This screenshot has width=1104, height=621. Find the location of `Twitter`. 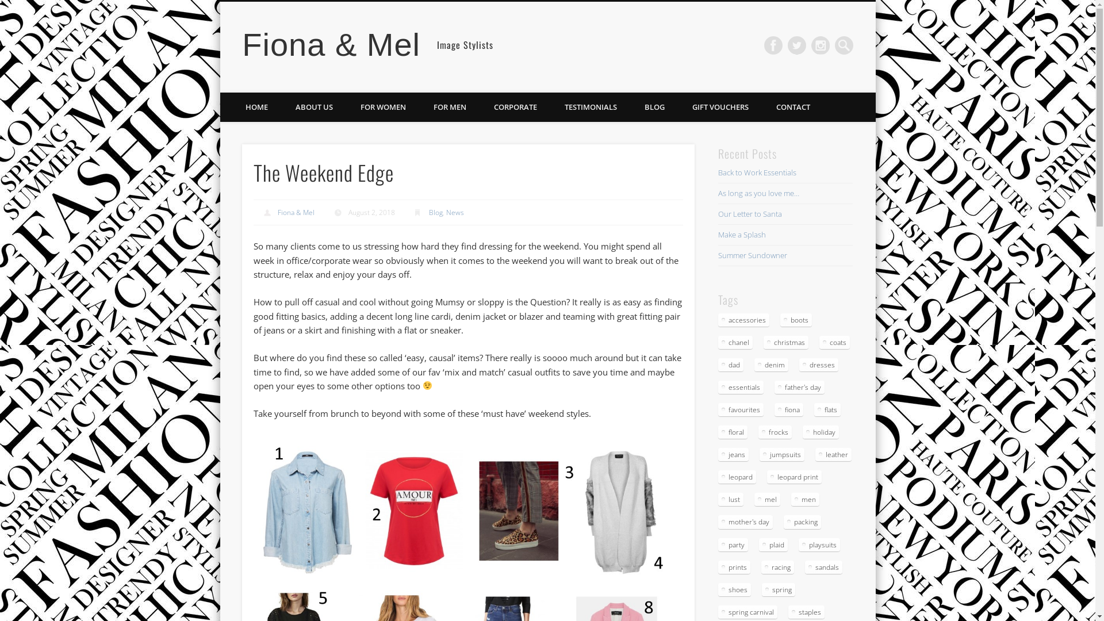

Twitter is located at coordinates (797, 45).